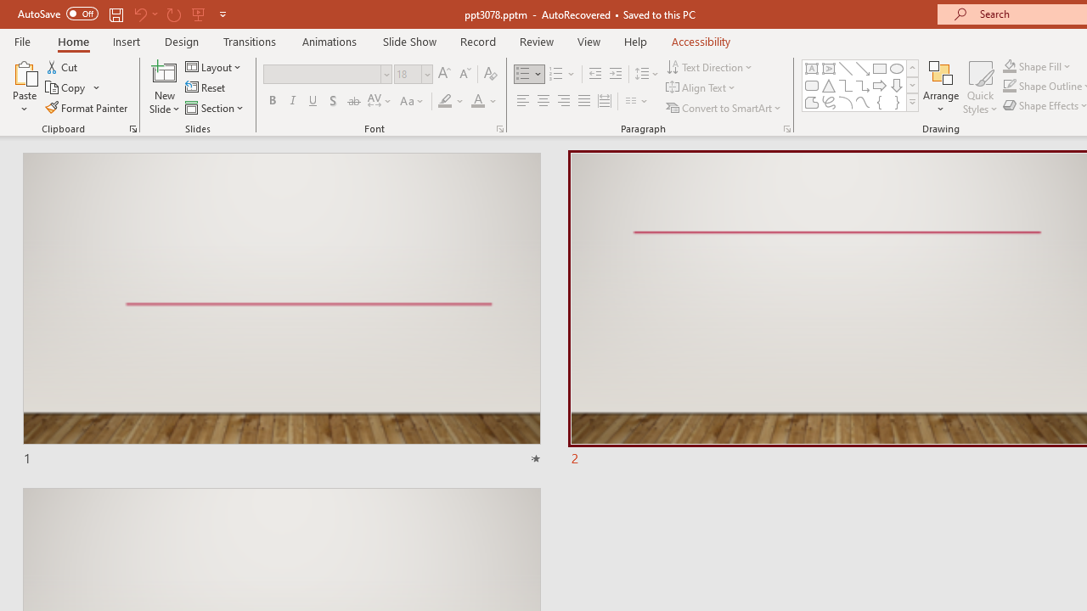 The width and height of the screenshot is (1087, 611). I want to click on Arrange, so click(941, 87).